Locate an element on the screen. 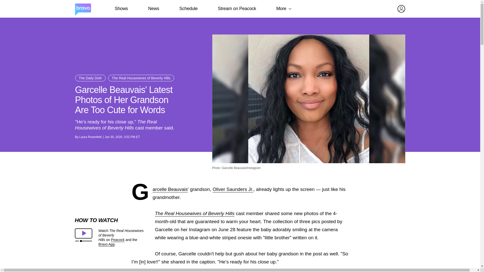  Oliver Saunders Jr. is located at coordinates (233, 189).